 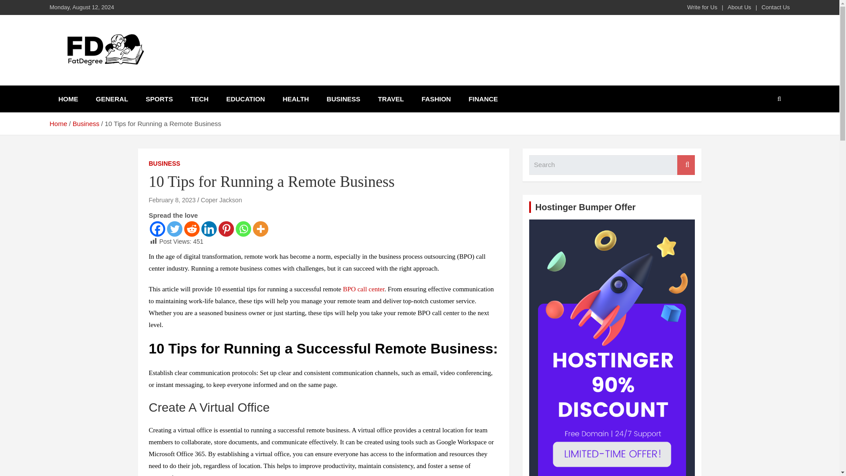 What do you see at coordinates (221, 200) in the screenshot?
I see `Coper Jackson` at bounding box center [221, 200].